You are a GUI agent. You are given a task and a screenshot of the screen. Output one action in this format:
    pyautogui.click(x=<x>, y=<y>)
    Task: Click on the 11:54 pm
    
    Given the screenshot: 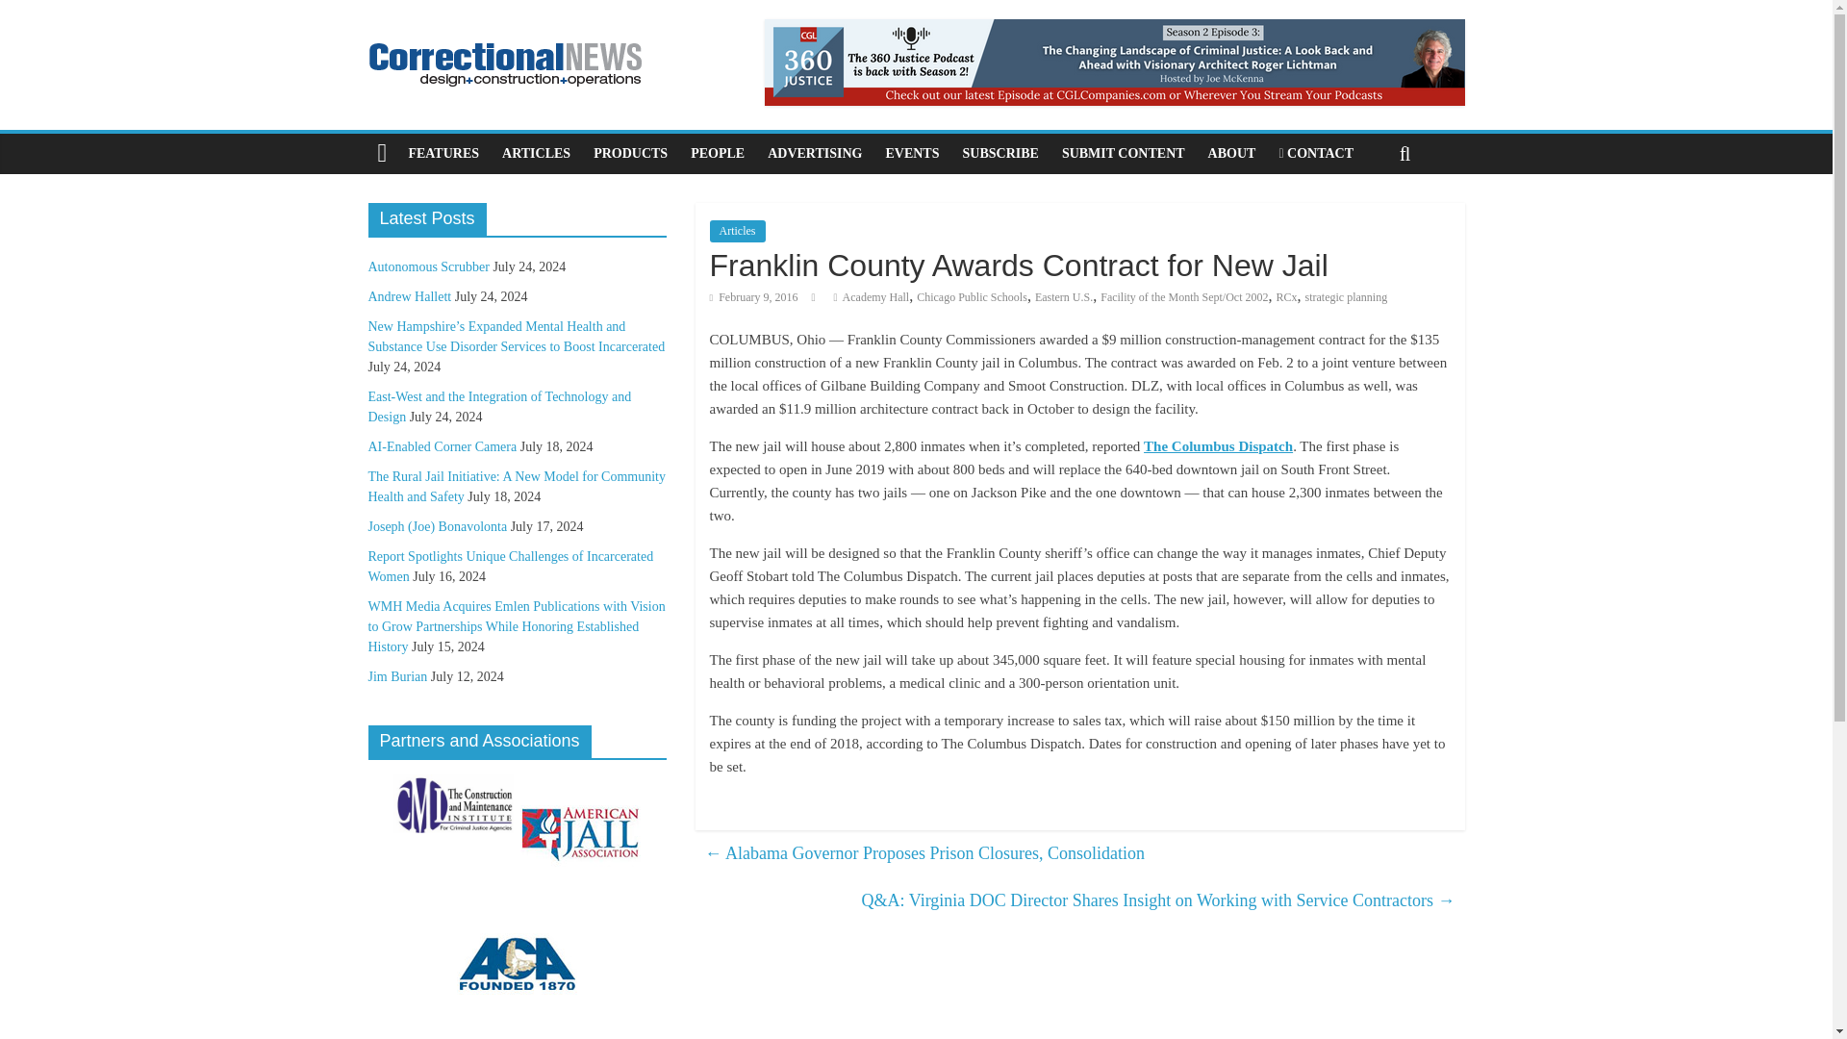 What is the action you would take?
    pyautogui.click(x=753, y=297)
    